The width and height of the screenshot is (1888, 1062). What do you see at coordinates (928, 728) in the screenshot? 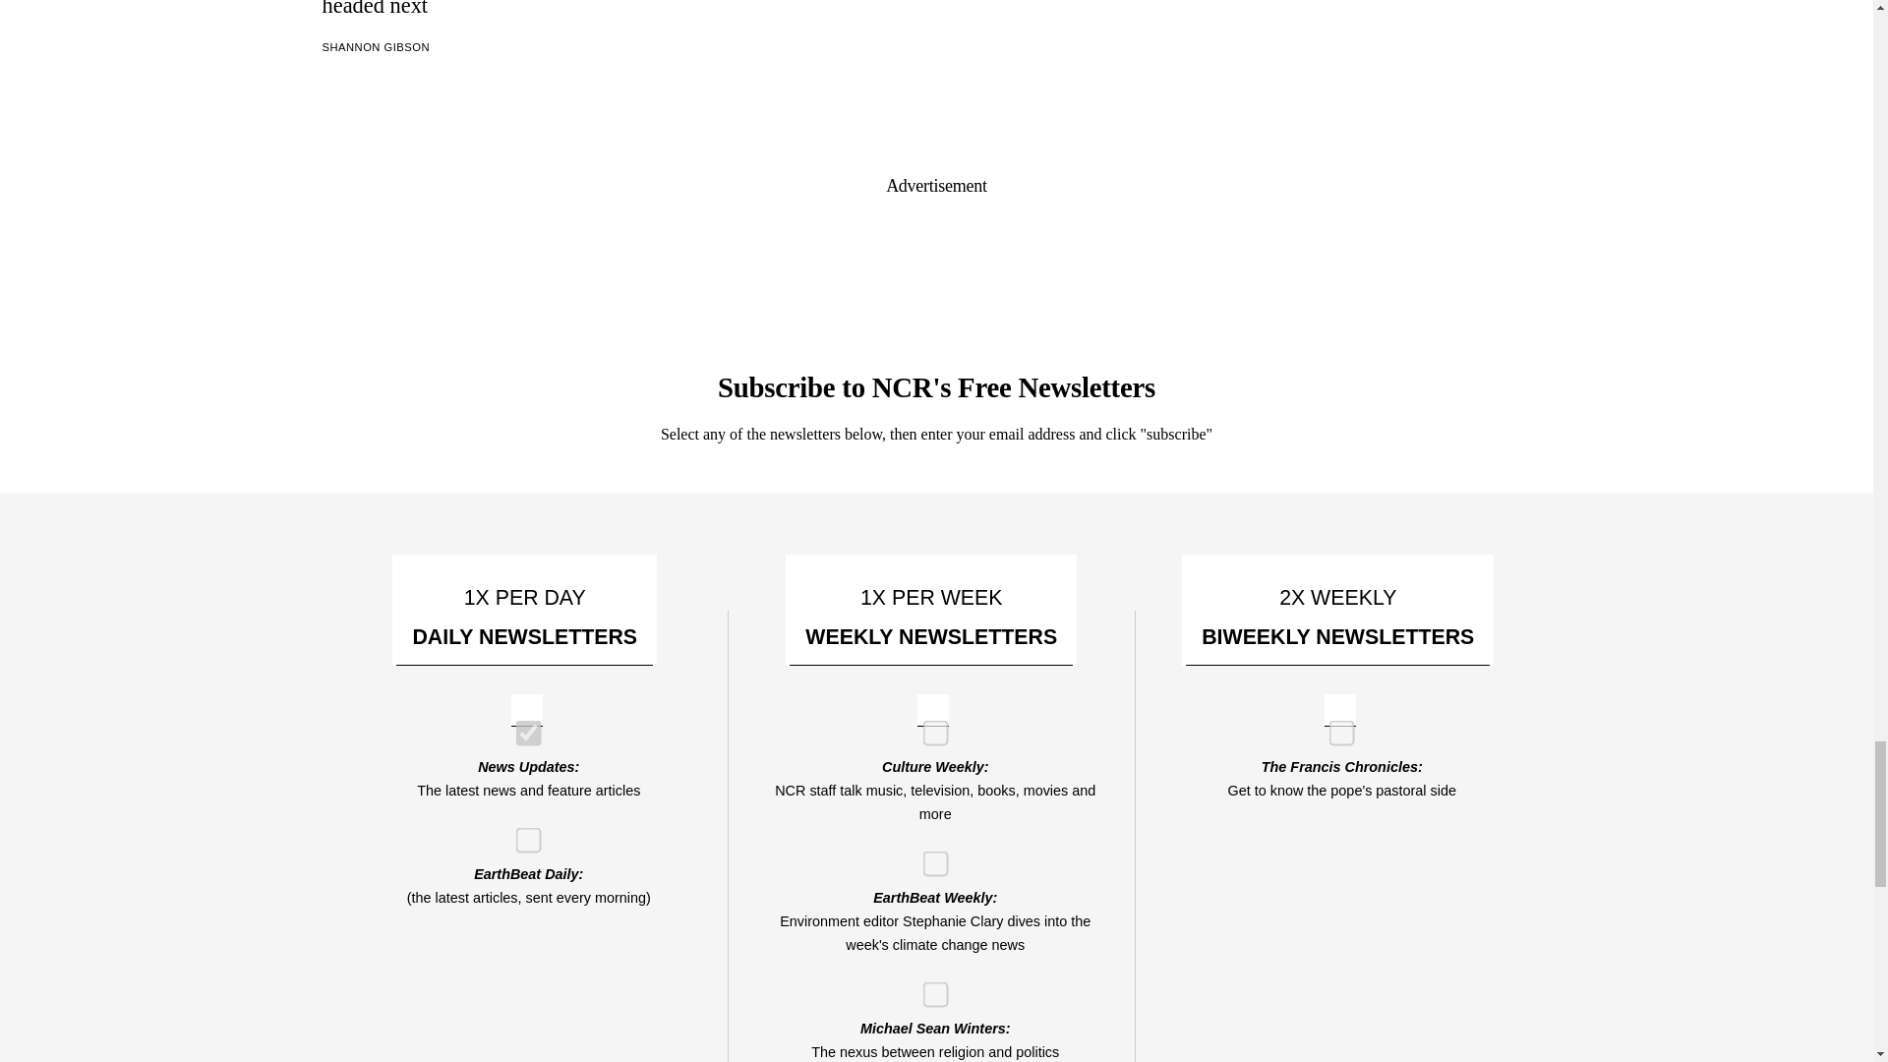
I see `e536af3ae2` at bounding box center [928, 728].